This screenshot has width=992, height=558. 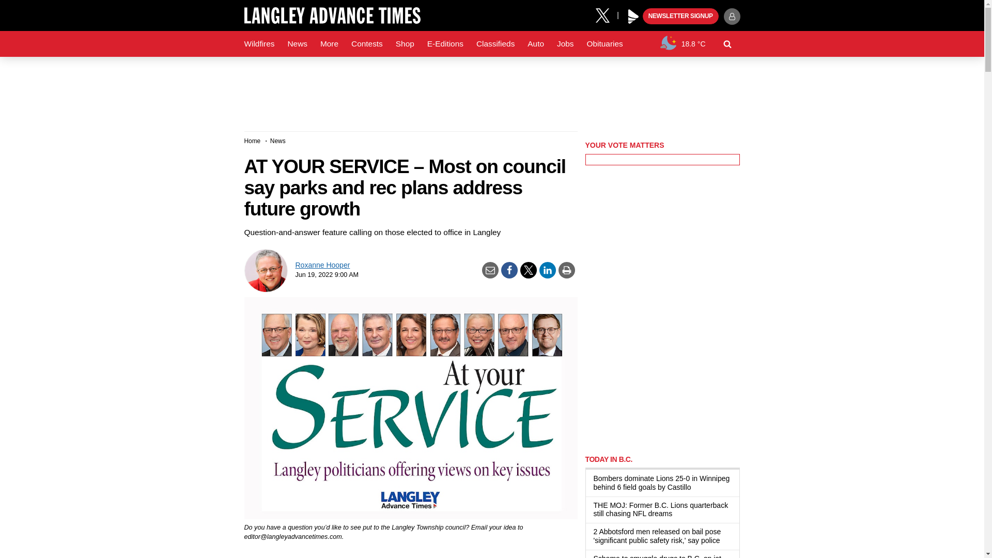 I want to click on NEWSLETTER SIGNUP, so click(x=680, y=17).